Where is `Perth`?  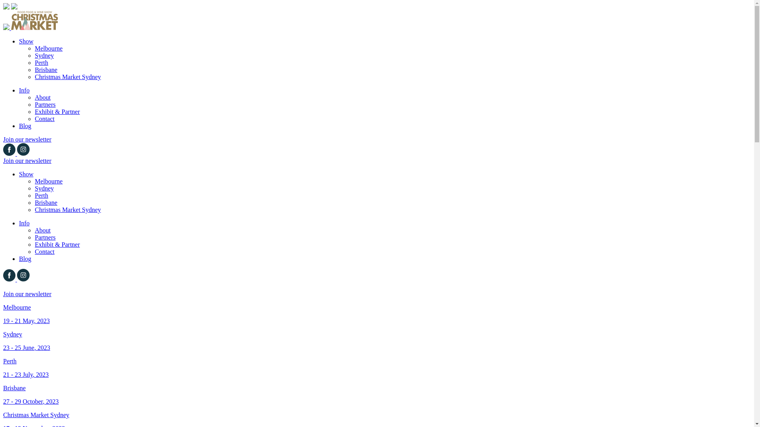
Perth is located at coordinates (42, 62).